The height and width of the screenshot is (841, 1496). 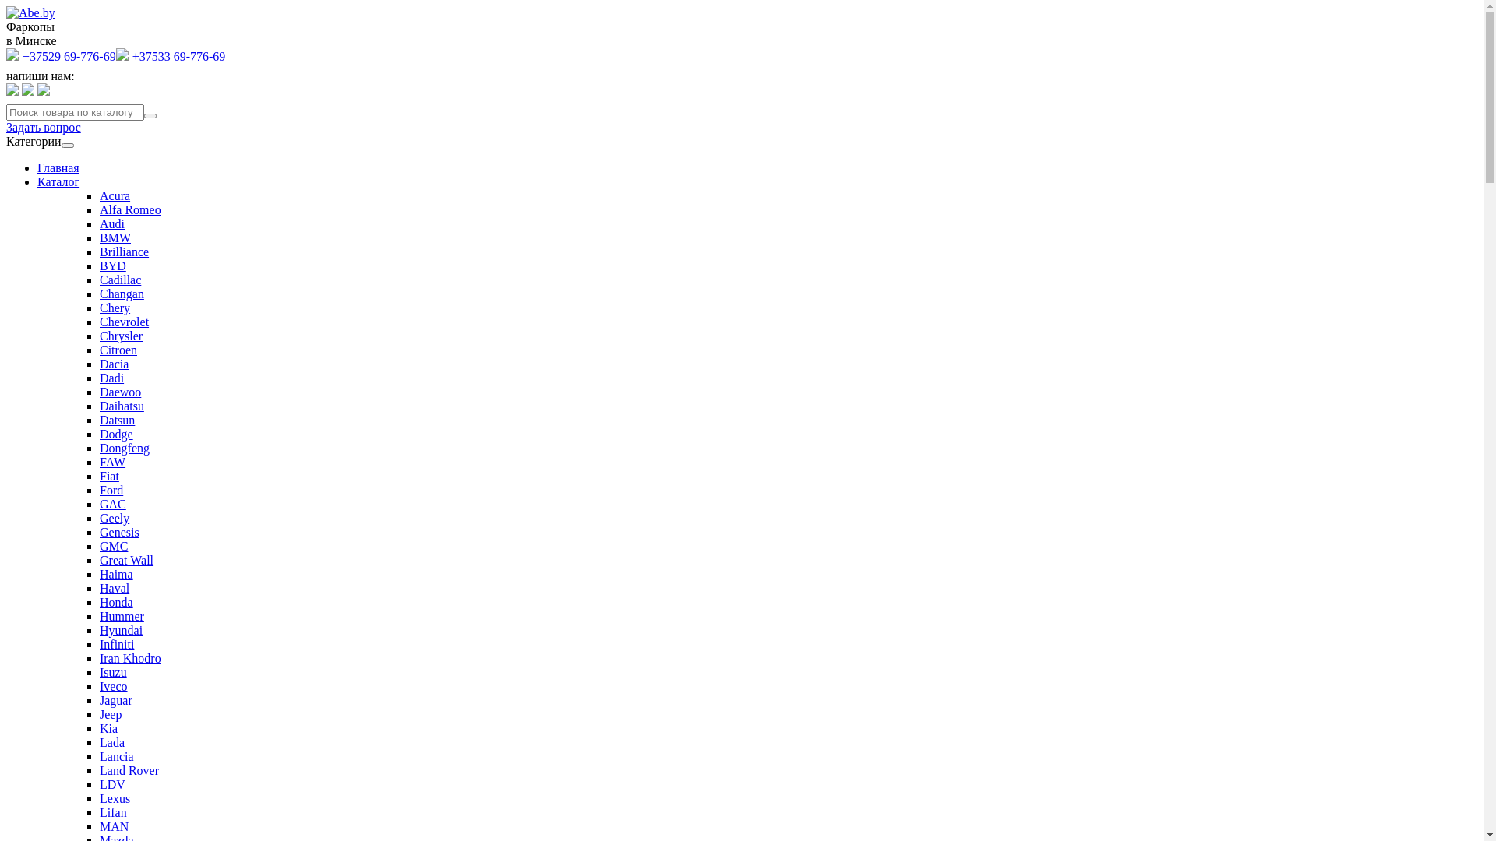 I want to click on Datsun, so click(x=117, y=420).